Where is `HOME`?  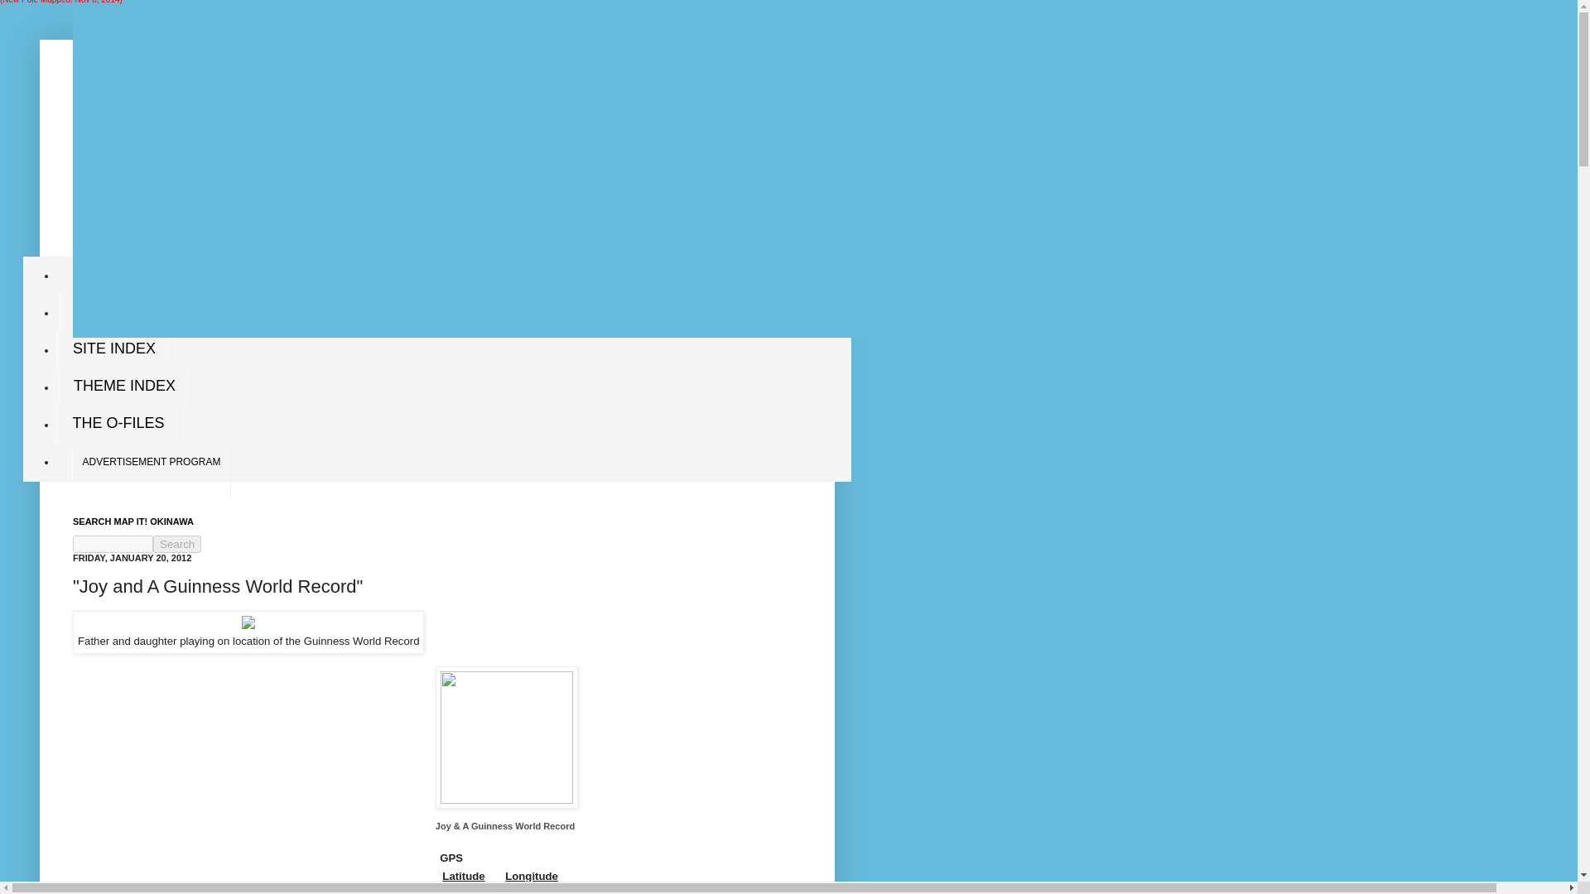
HOME is located at coordinates (98, 275).